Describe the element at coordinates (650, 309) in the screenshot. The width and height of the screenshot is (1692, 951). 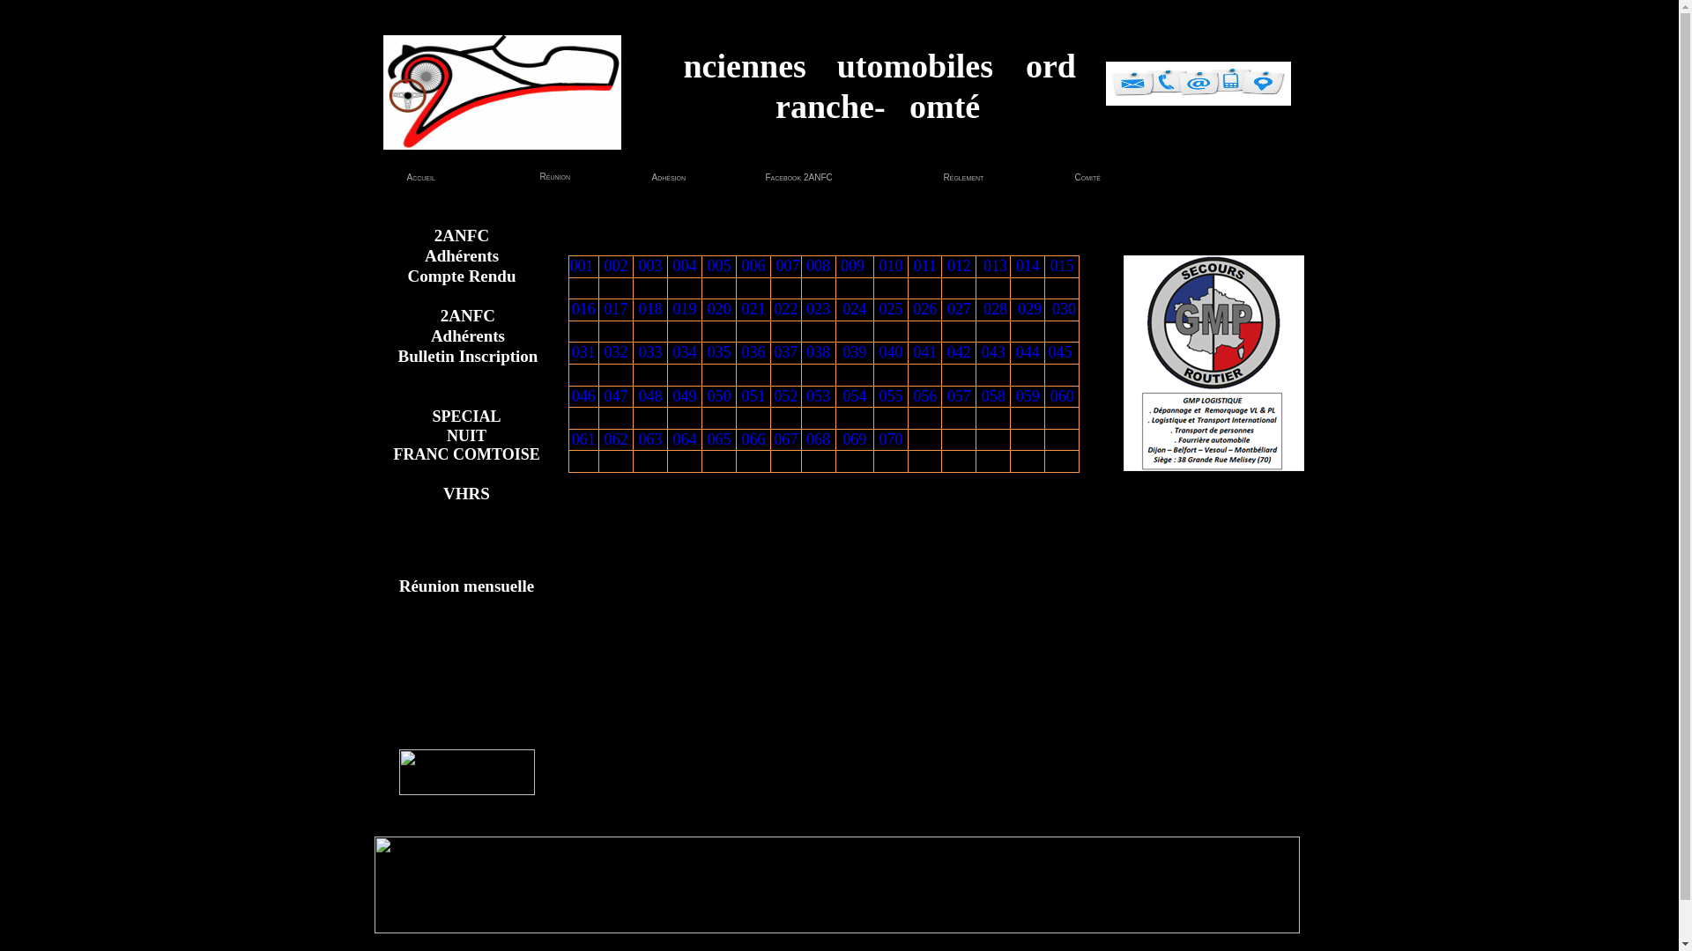
I see `018` at that location.